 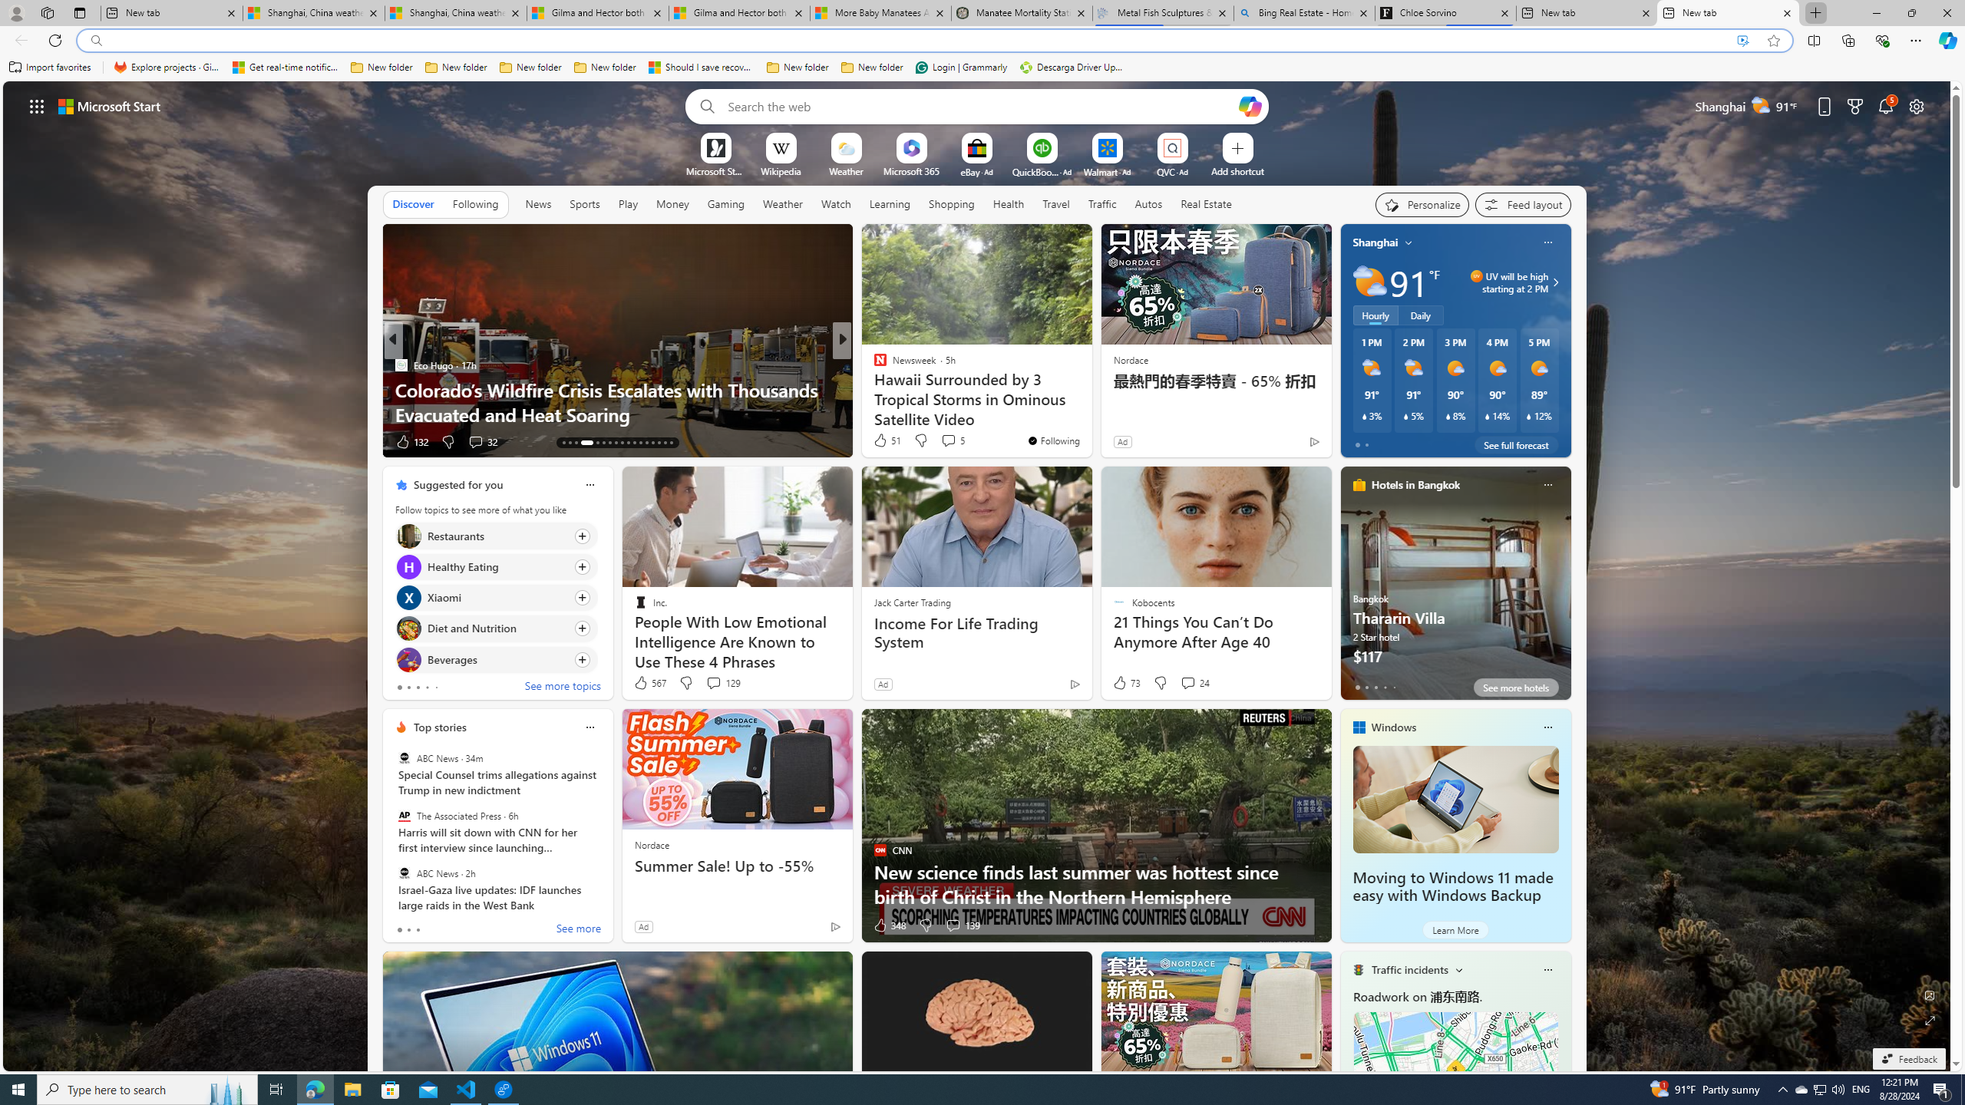 What do you see at coordinates (1056, 204) in the screenshot?
I see `Travel` at bounding box center [1056, 204].